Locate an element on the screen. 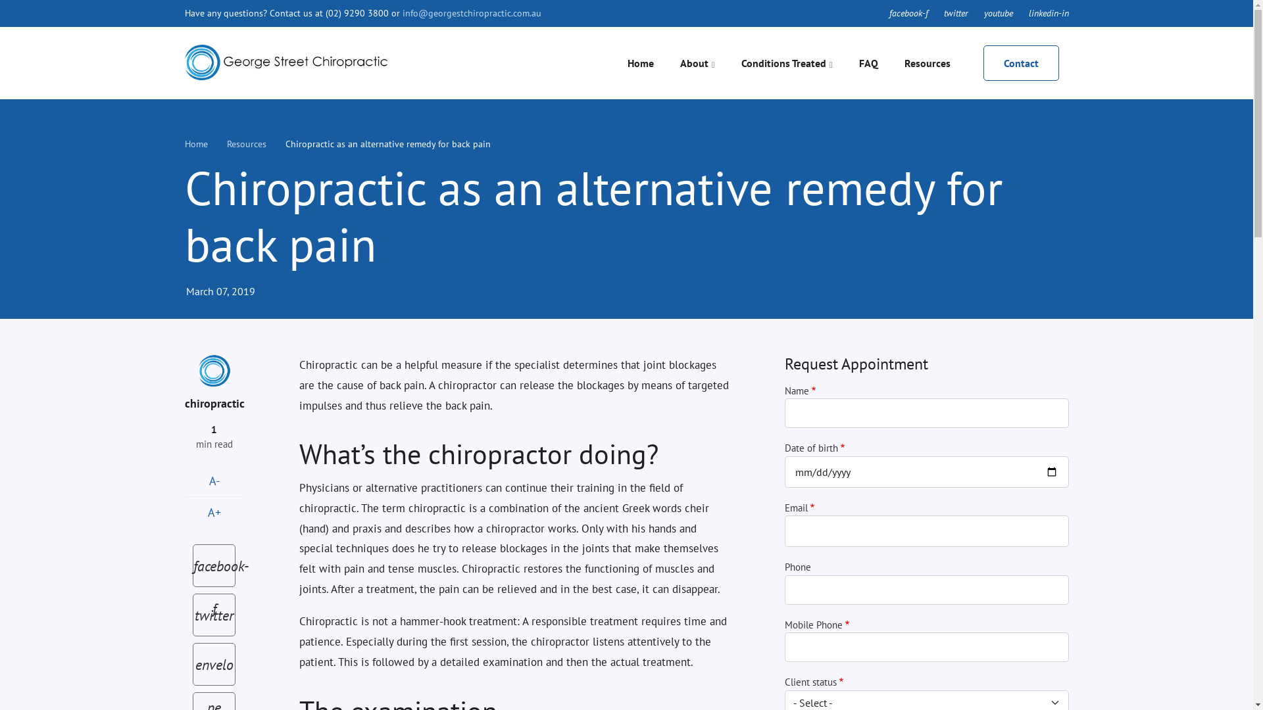  Contact is located at coordinates (1021, 63).